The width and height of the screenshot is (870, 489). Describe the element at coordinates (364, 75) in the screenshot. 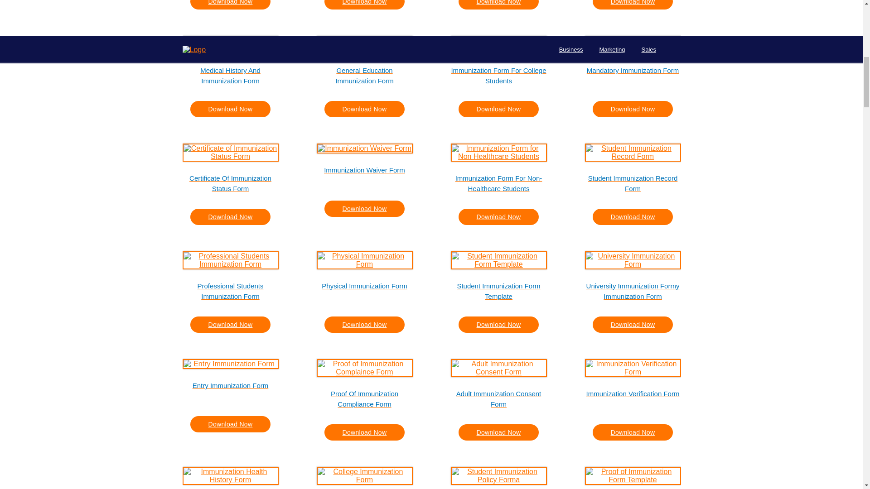

I see `General Education Immunization Form` at that location.